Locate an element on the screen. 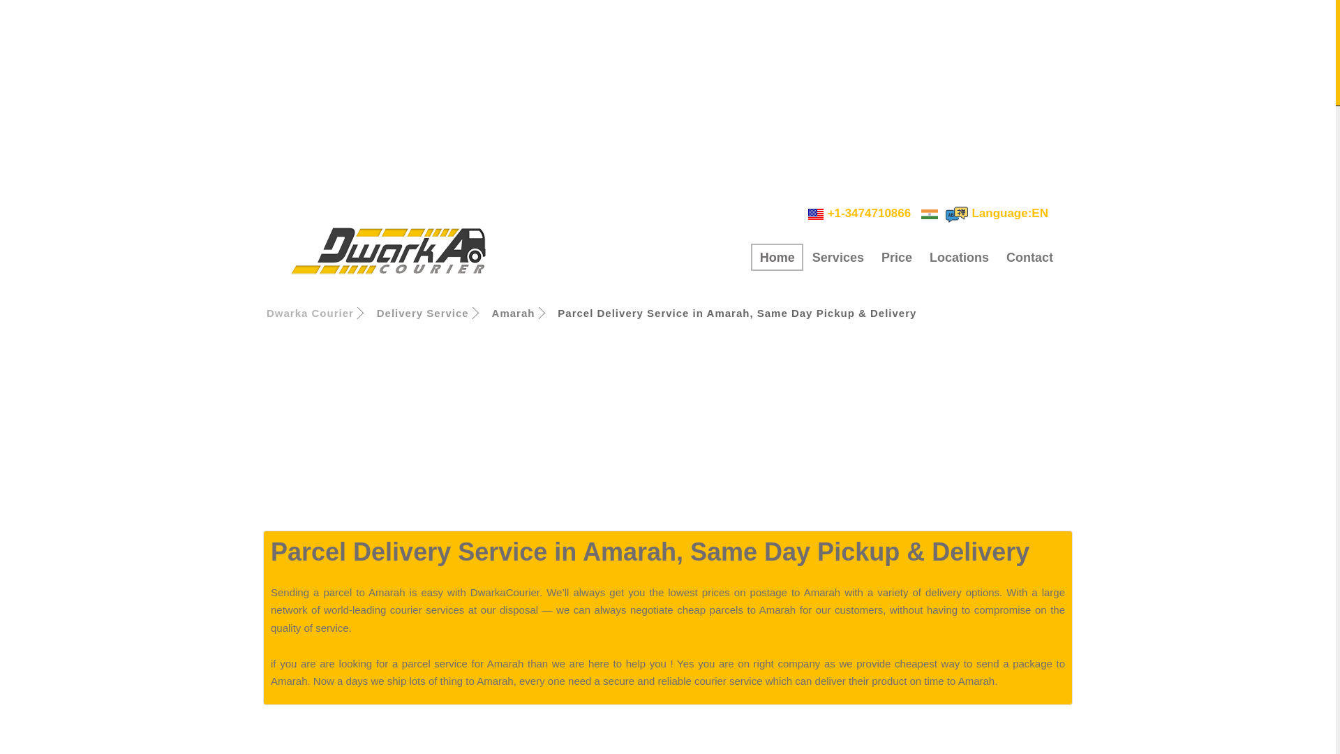  Home is located at coordinates (776, 257).